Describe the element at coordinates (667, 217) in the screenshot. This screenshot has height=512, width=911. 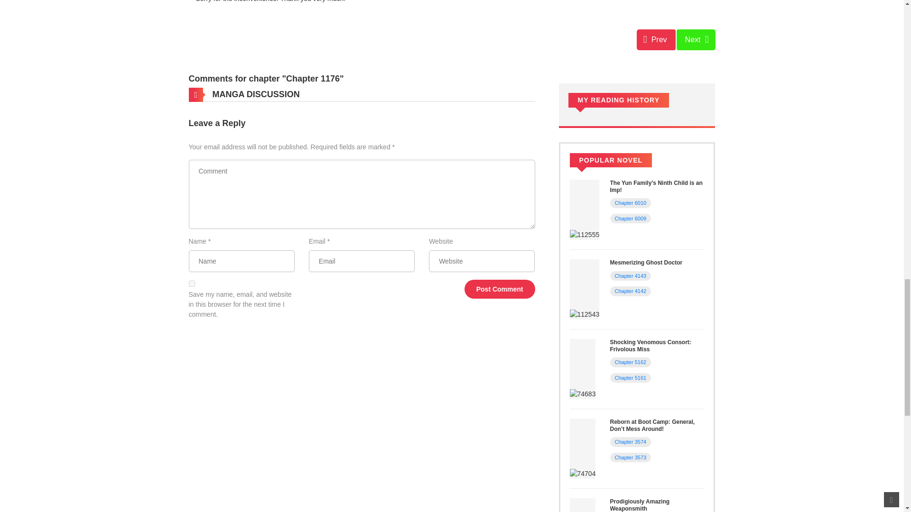
I see `10 hours ago` at that location.